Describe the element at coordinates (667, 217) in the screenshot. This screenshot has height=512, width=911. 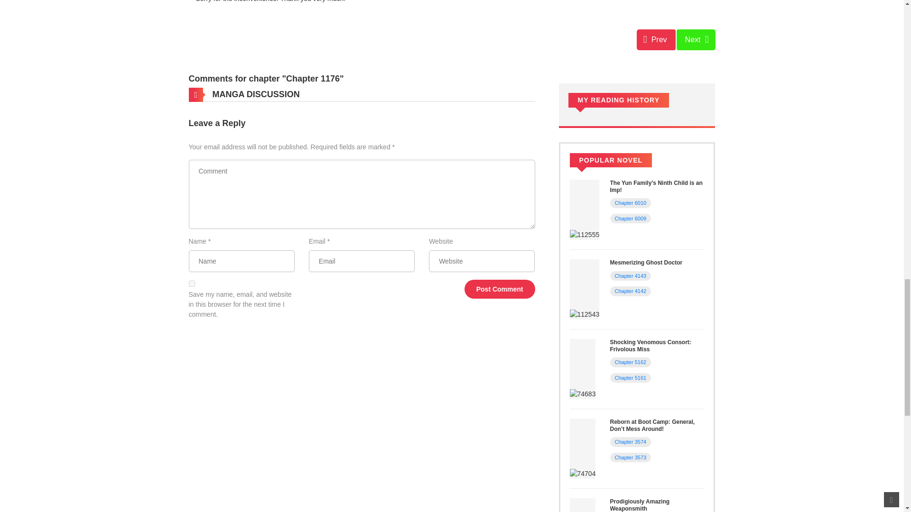
I see `10 hours ago` at that location.